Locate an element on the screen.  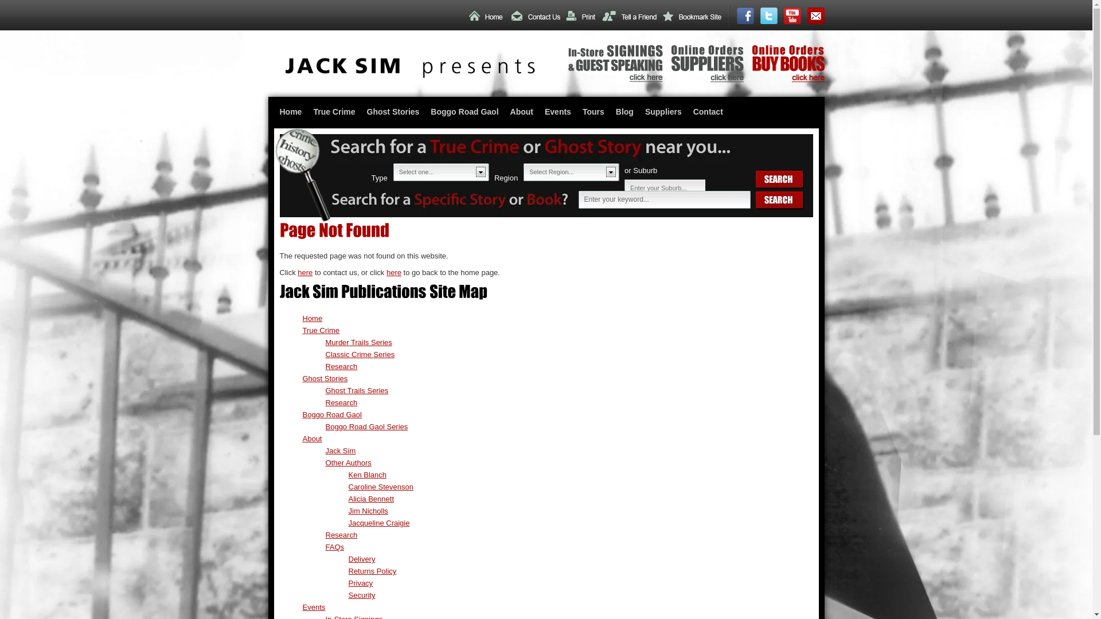
Ghost Stories is located at coordinates (393, 112).